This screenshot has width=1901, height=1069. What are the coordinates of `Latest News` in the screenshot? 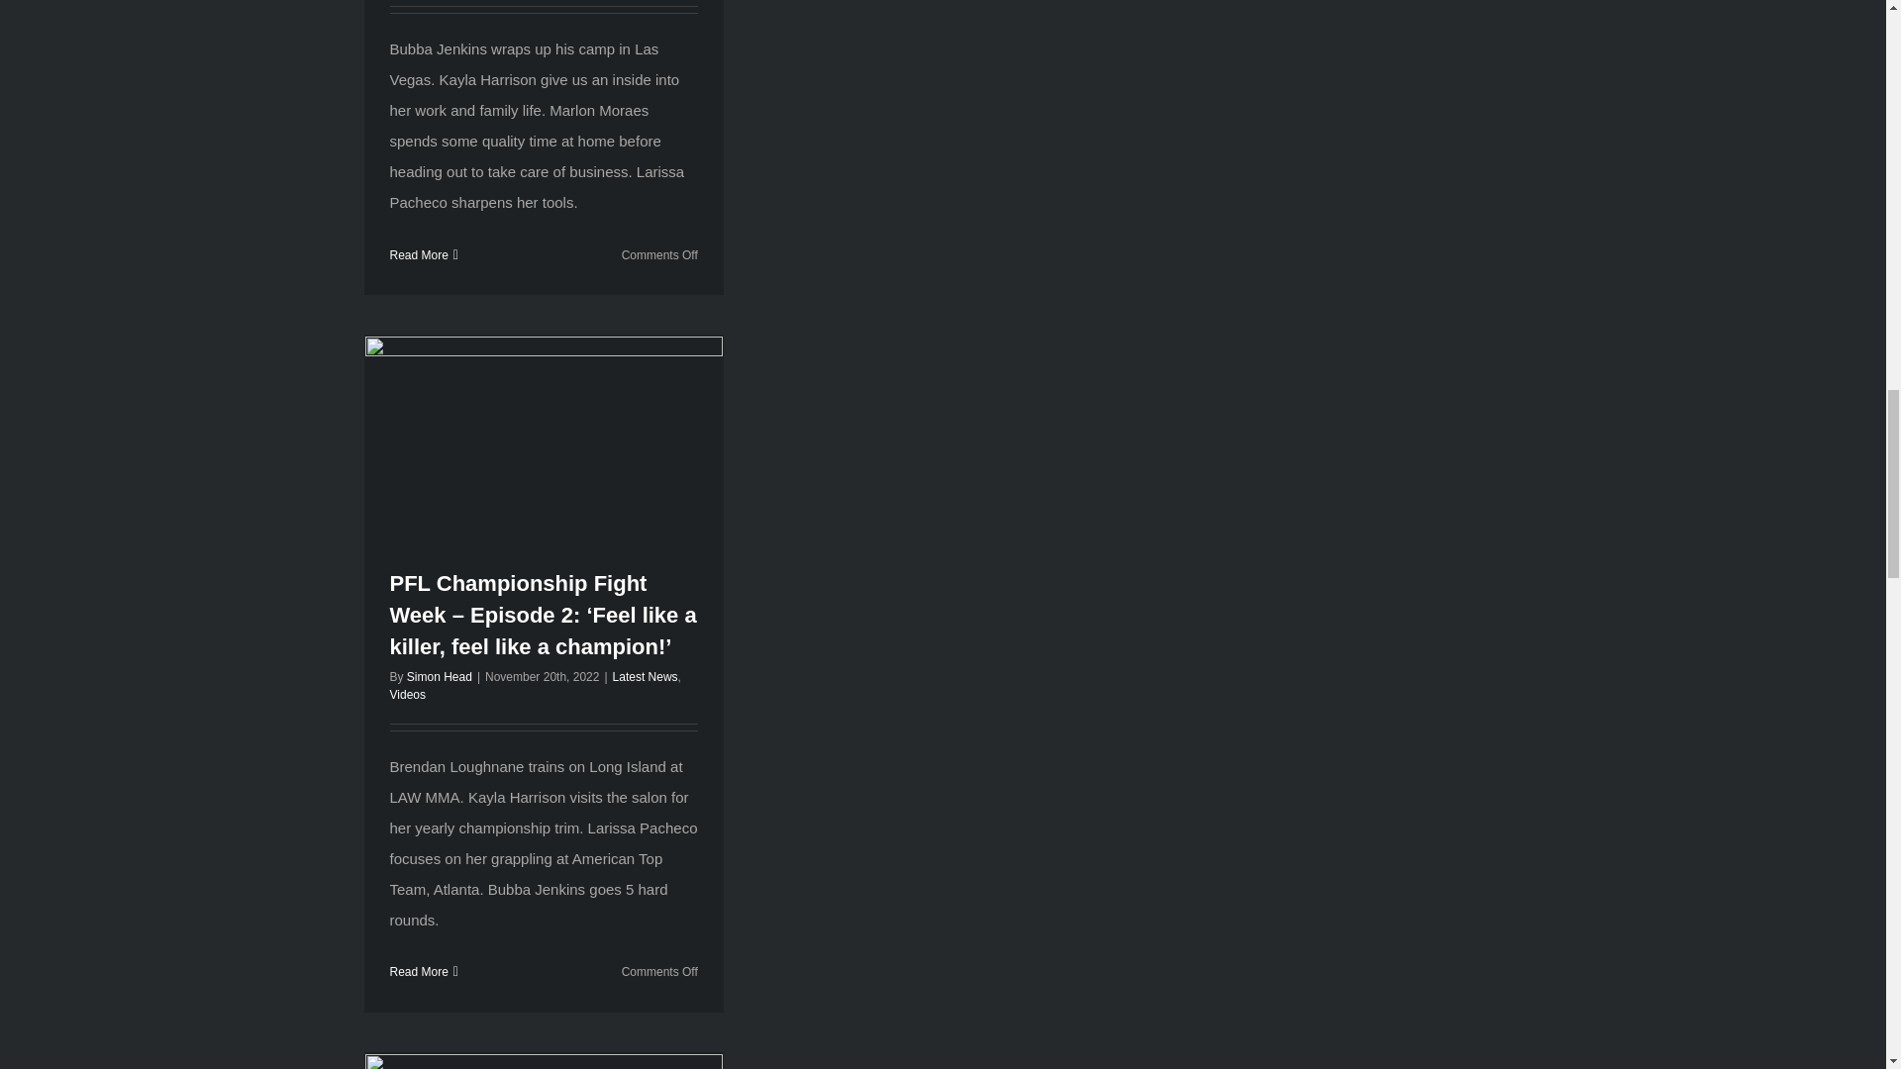 It's located at (646, 677).